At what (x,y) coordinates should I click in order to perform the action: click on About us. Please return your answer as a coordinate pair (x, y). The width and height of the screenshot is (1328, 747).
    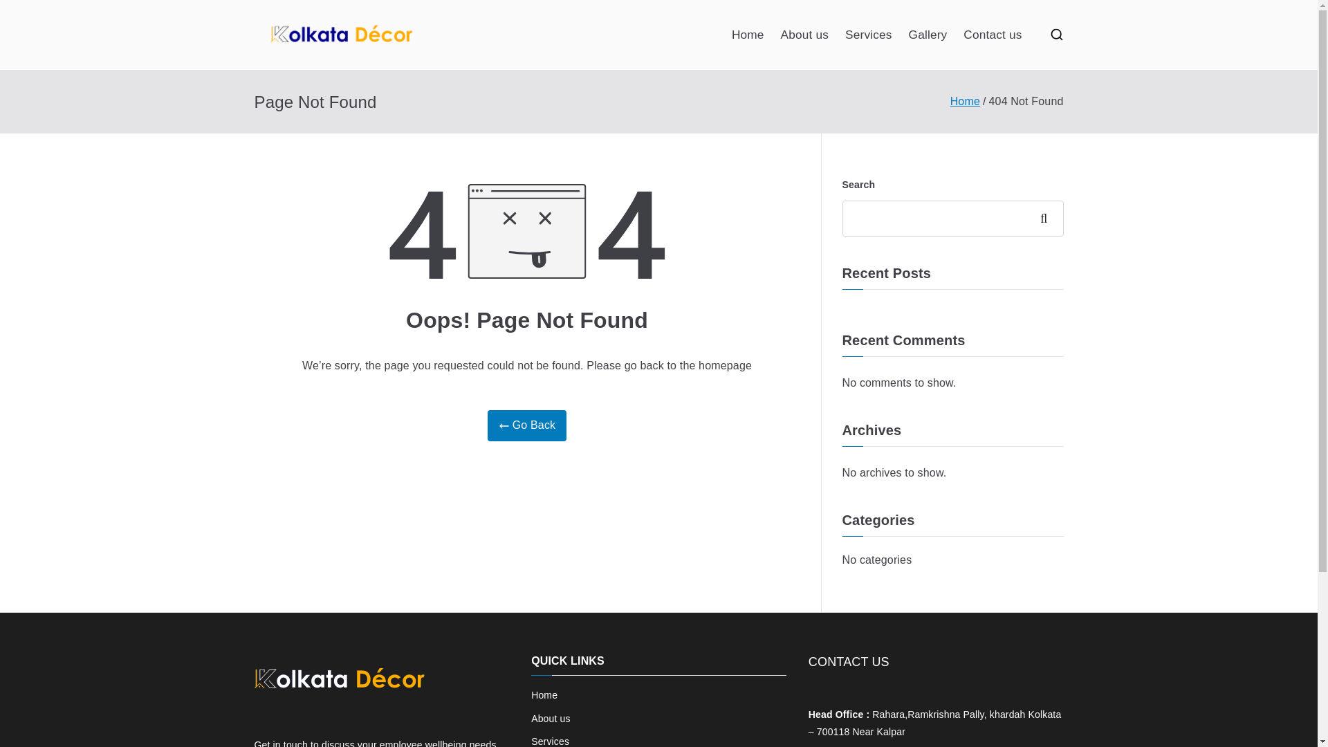
    Looking at the image, I should click on (658, 719).